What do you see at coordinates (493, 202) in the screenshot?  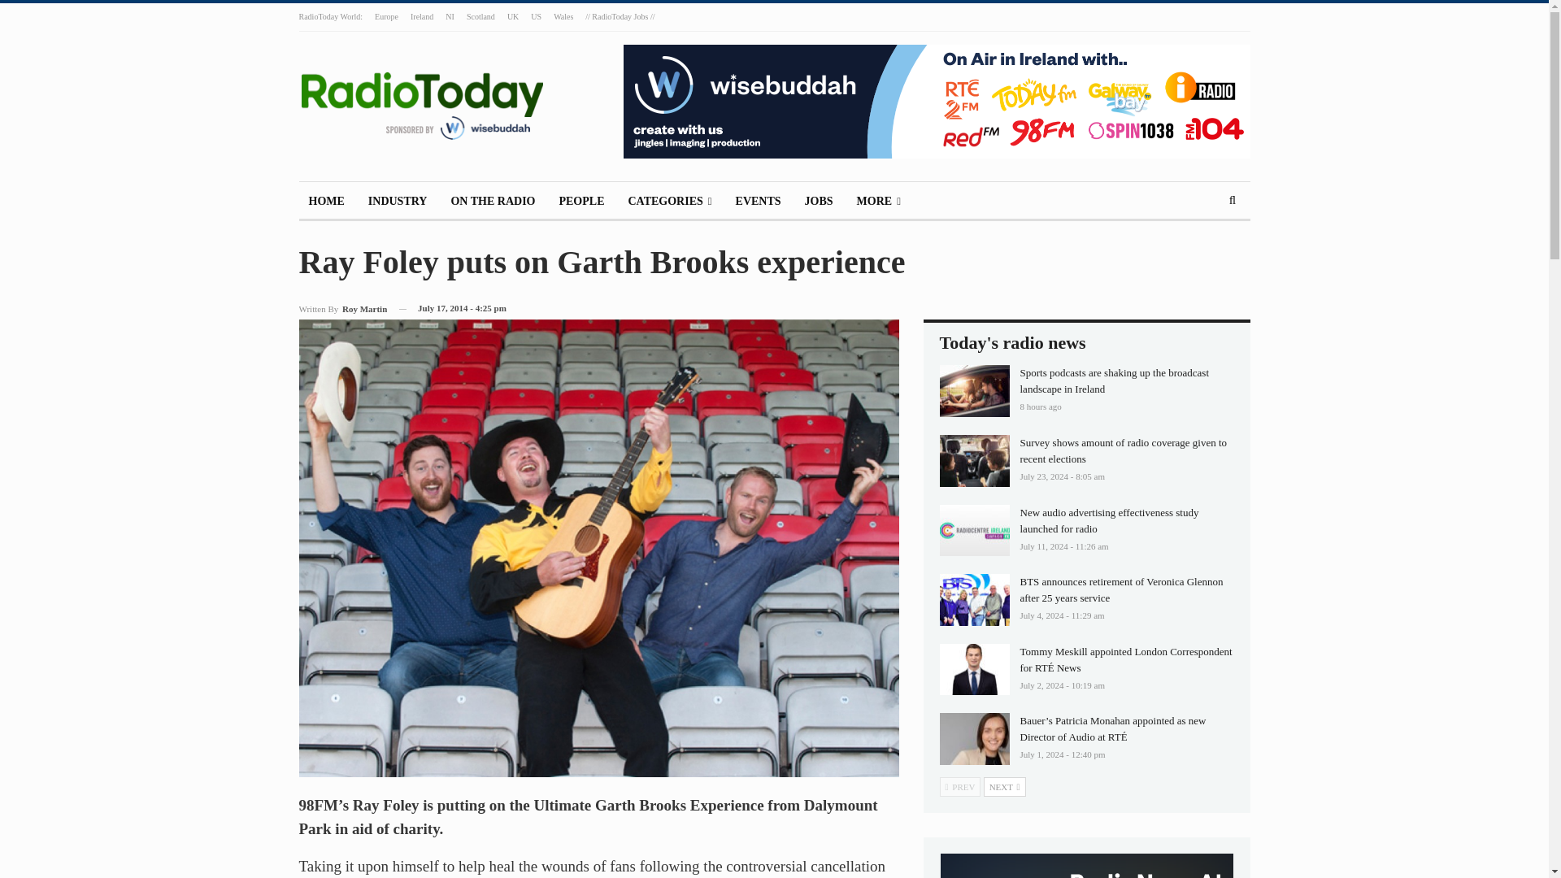 I see `ON THE RADIO` at bounding box center [493, 202].